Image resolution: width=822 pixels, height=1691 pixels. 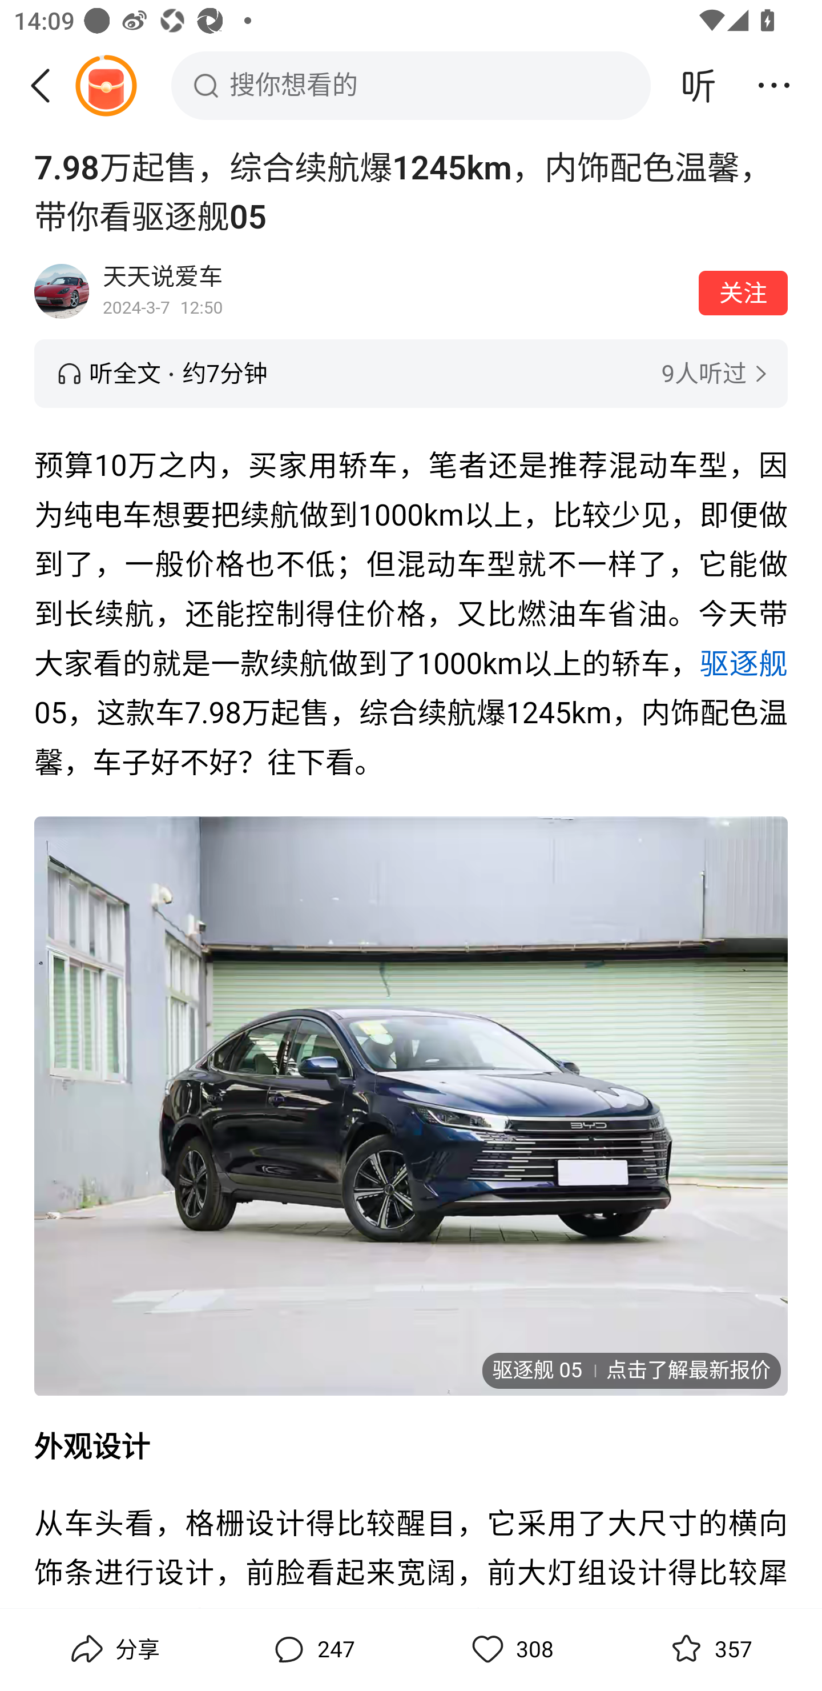 I want to click on 驱逐舰 05  点击了解最新报价 驱逐舰 05点击了解最新报价, so click(x=411, y=1105).